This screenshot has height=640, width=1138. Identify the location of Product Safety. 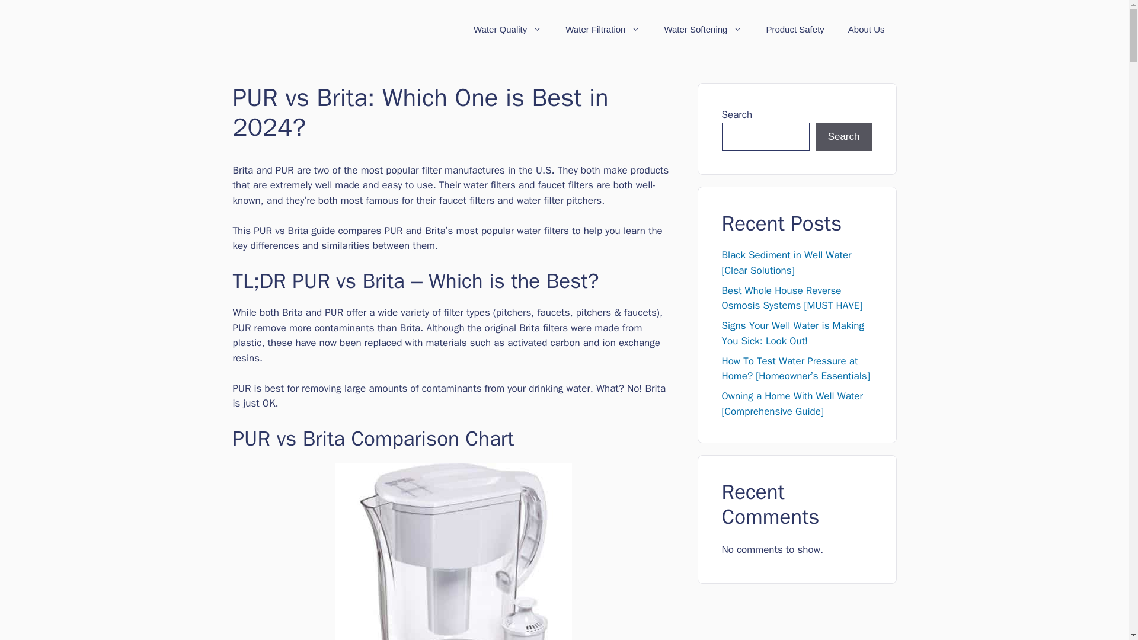
(794, 30).